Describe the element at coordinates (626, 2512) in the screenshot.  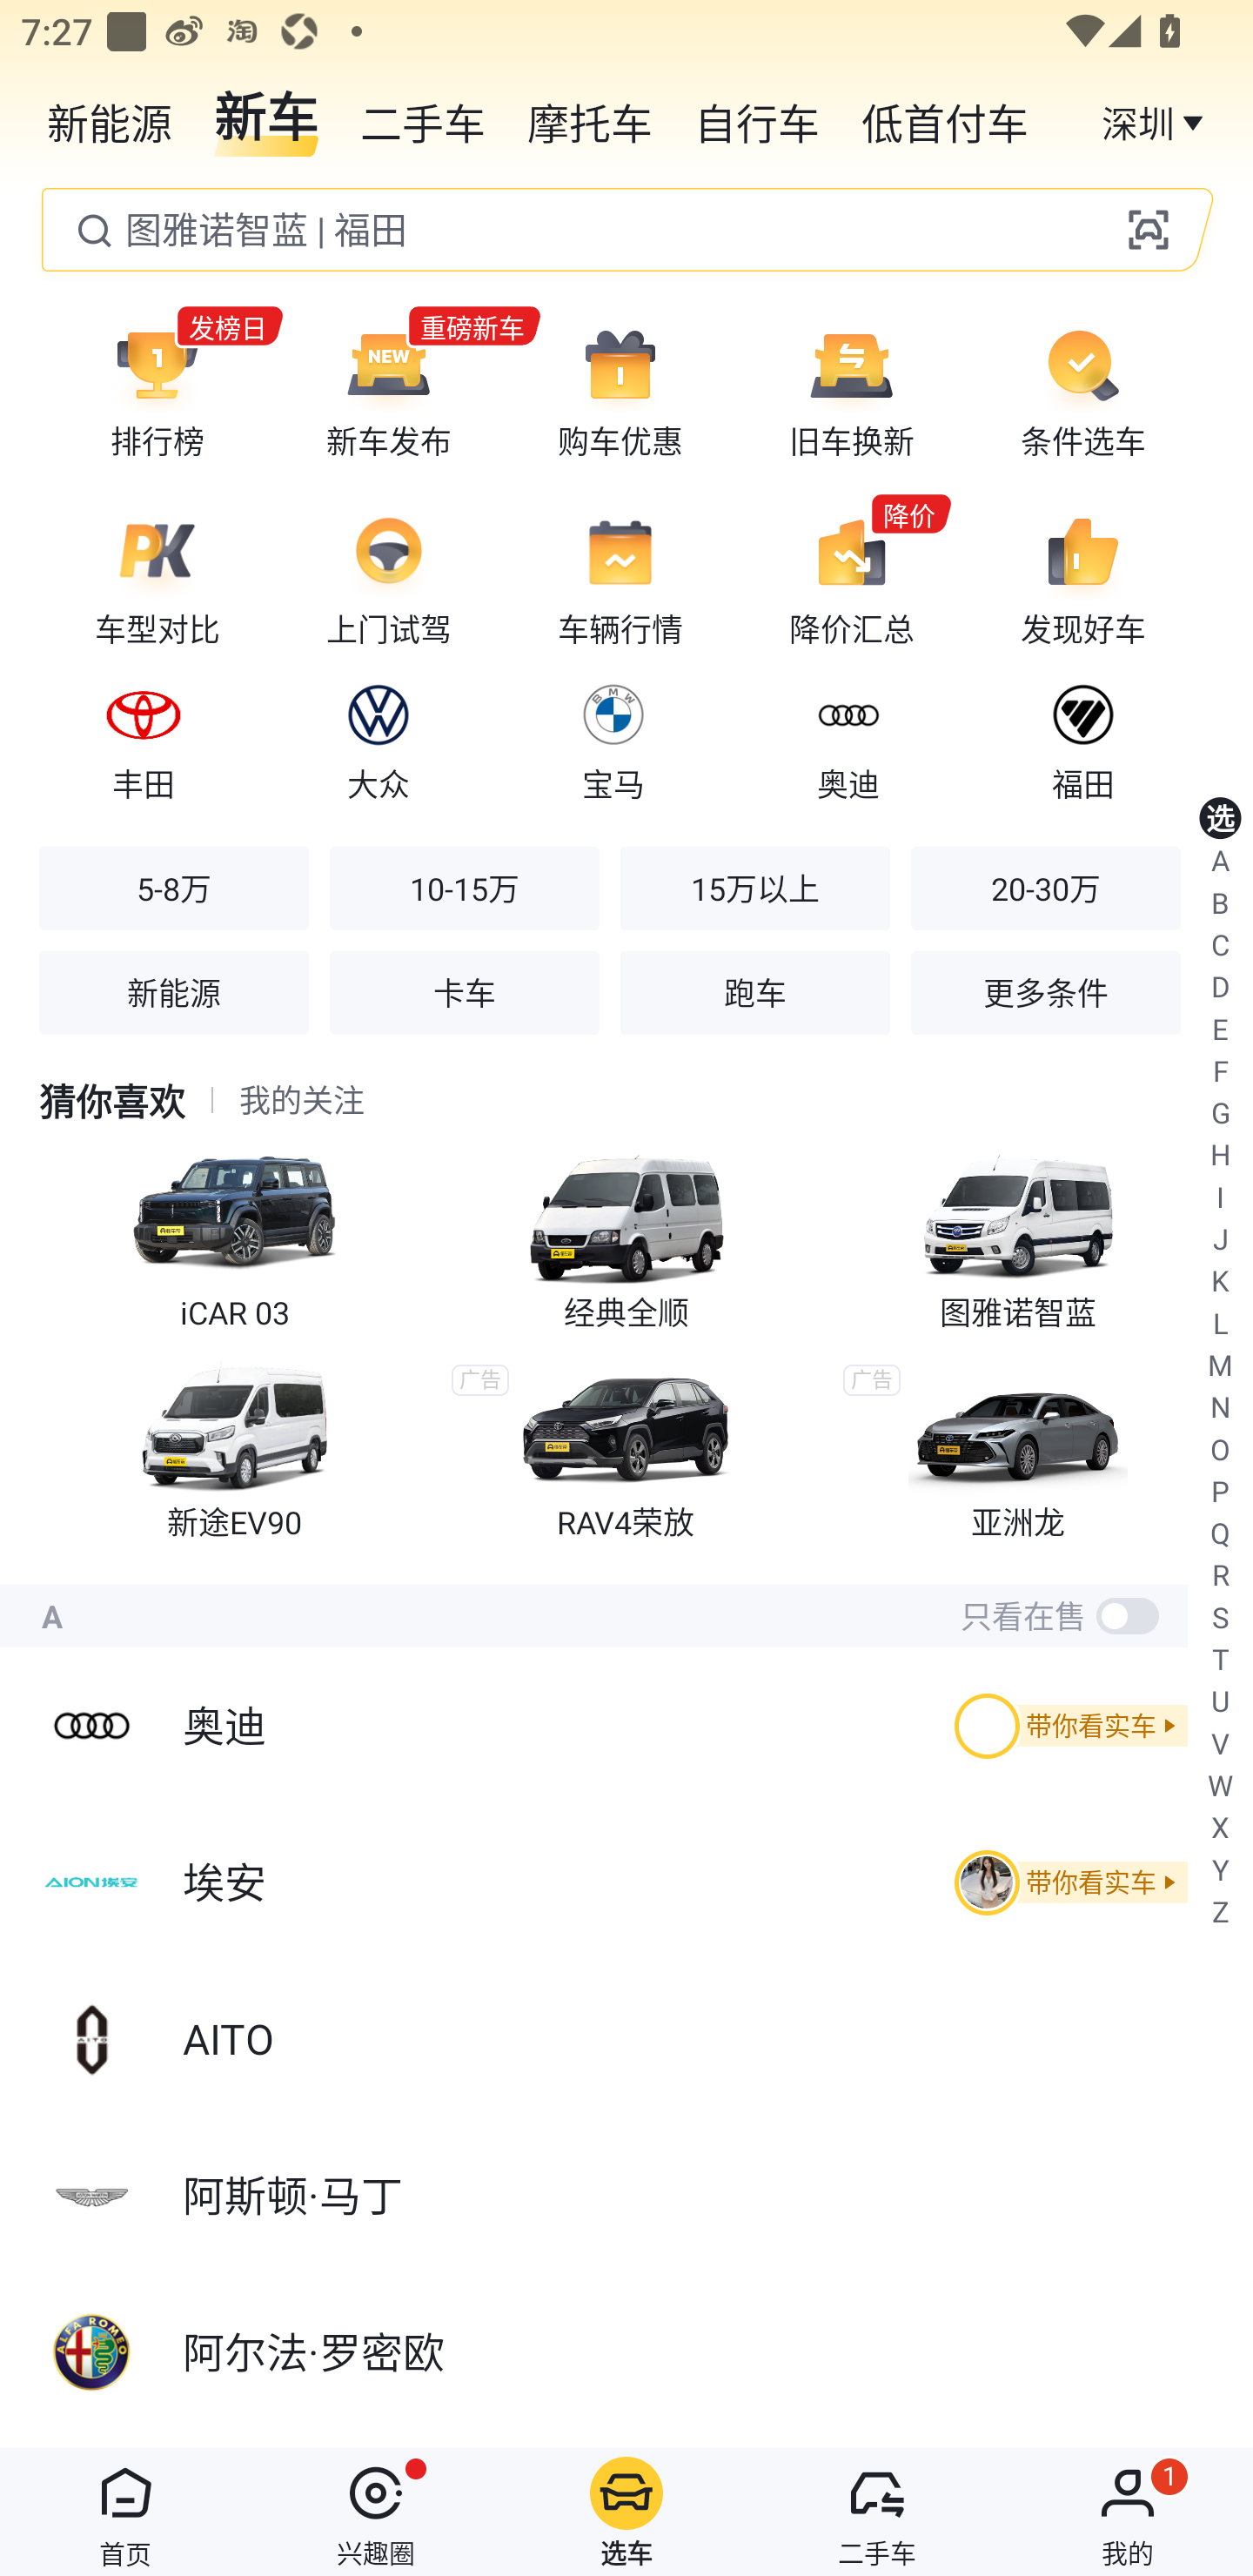
I see `选车` at that location.